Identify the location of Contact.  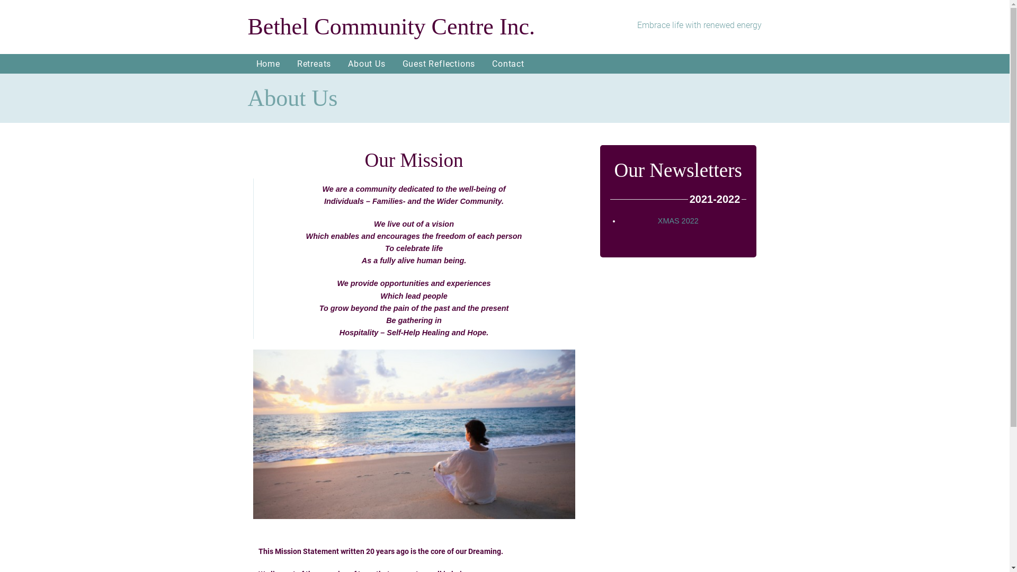
(70, 127).